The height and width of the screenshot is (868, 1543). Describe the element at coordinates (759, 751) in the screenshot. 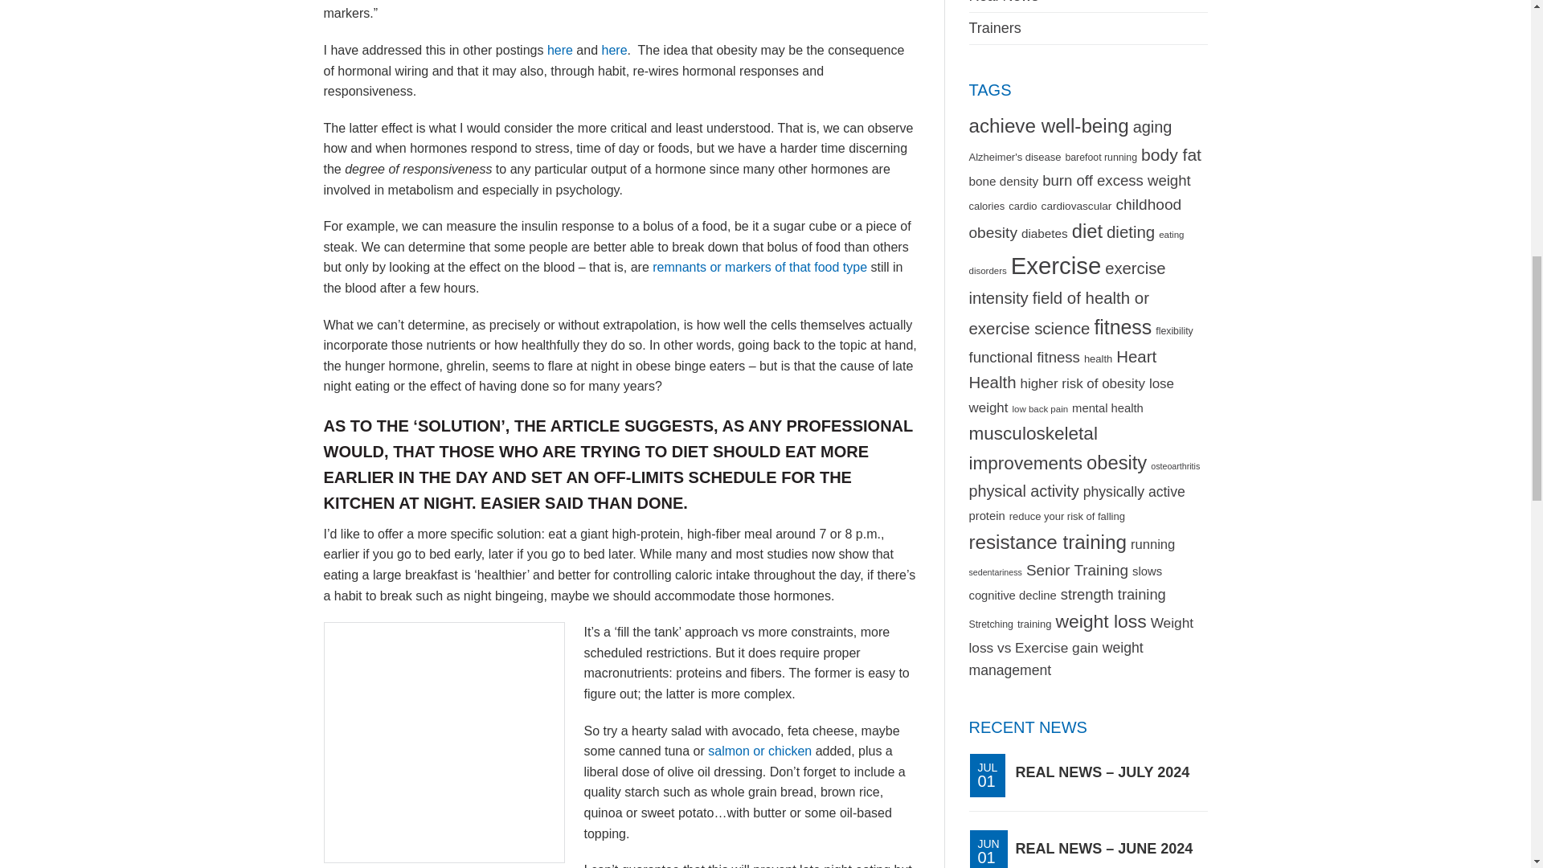

I see `salmon or chicken` at that location.